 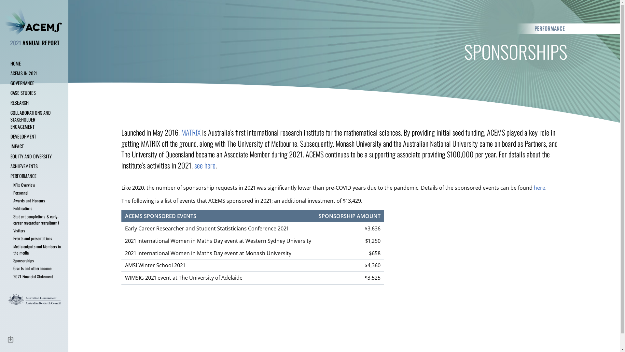 I want to click on Student completions & early-career researcher recruitment, so click(x=35, y=220).